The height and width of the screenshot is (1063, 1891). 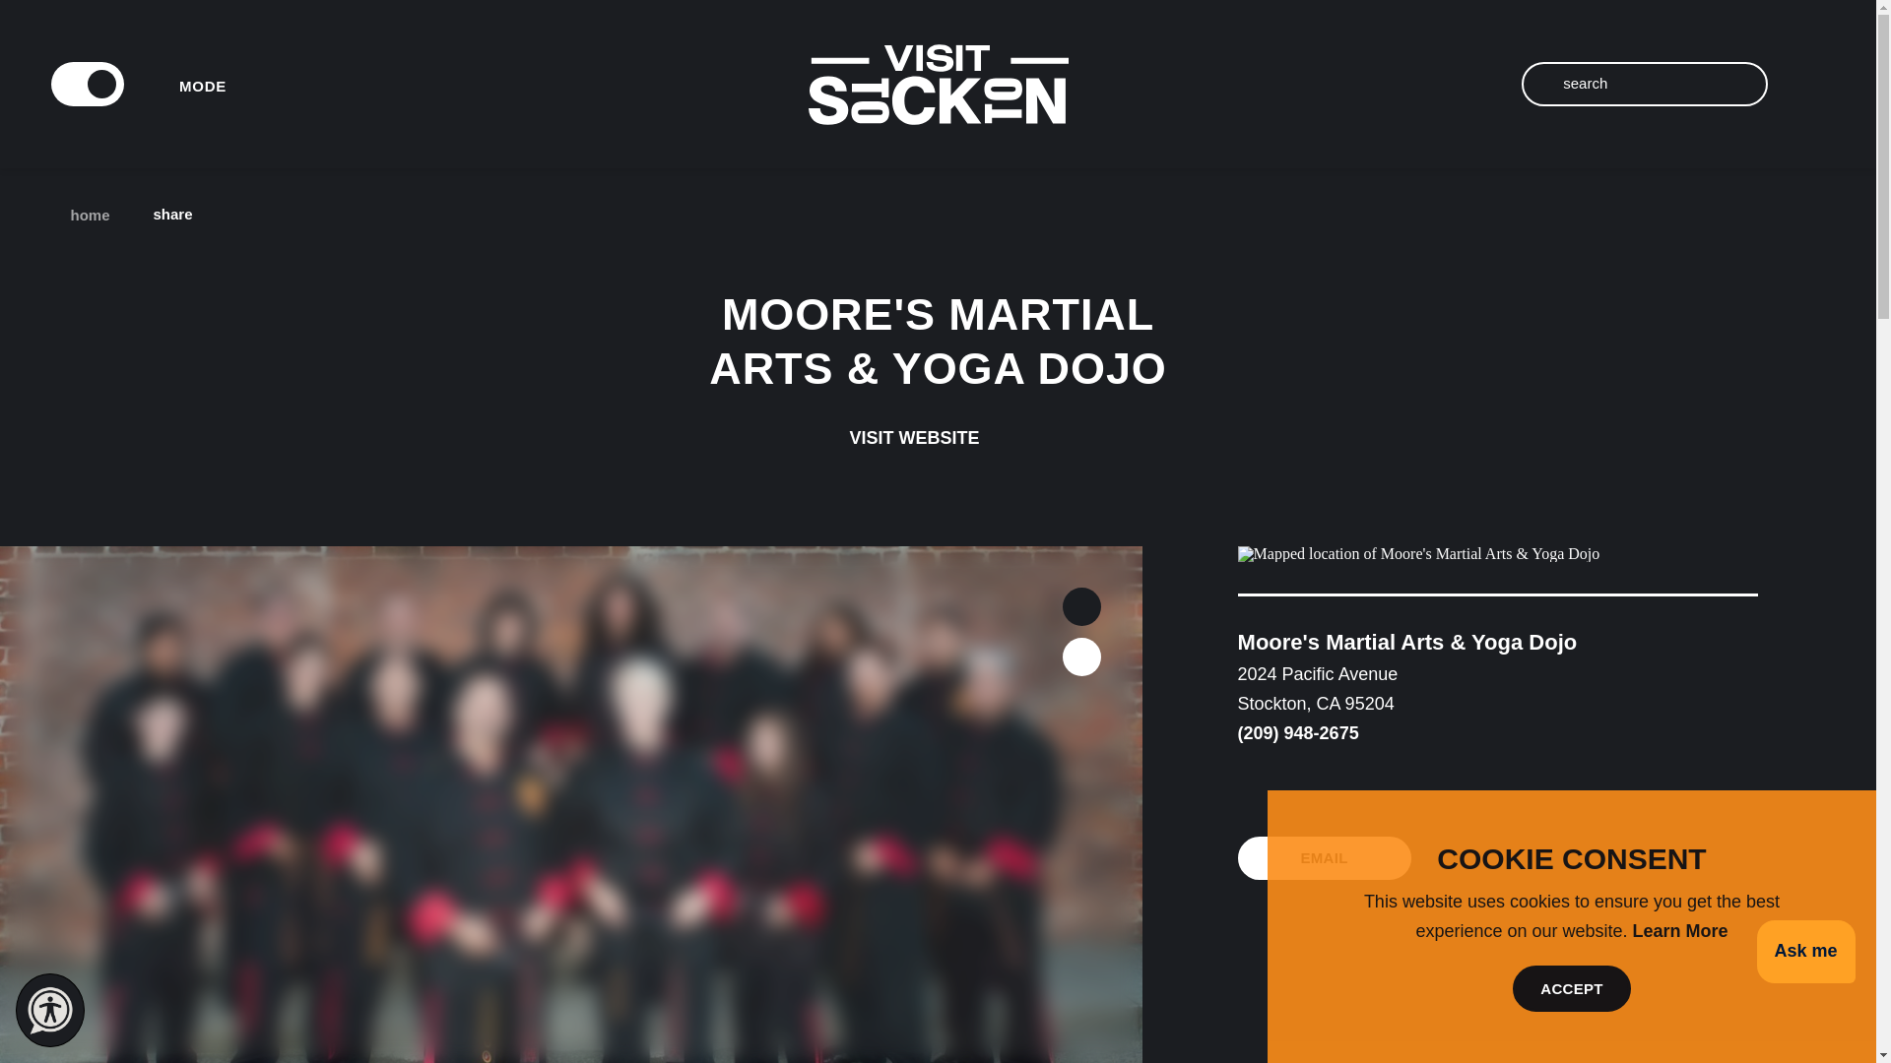 I want to click on Skip to content, so click(x=75, y=20).